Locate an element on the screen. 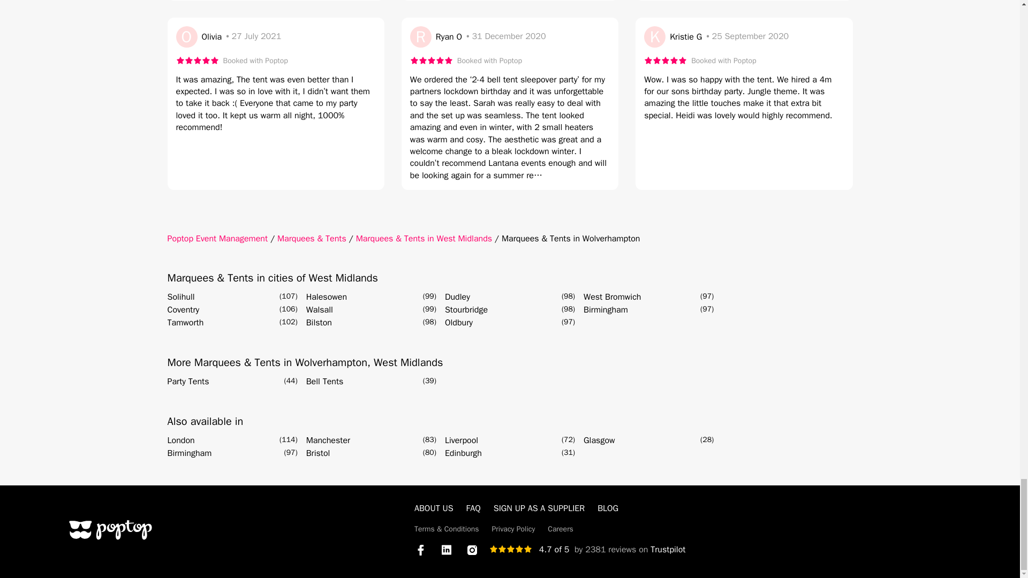  Manchester is located at coordinates (328, 440).